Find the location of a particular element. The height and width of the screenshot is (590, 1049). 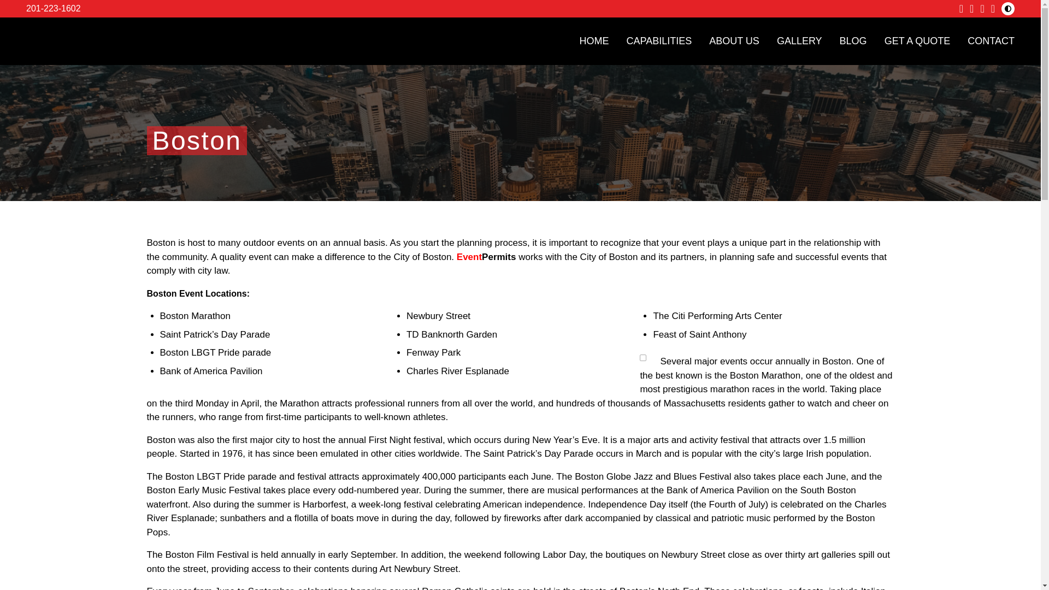

Facebook is located at coordinates (961, 9).